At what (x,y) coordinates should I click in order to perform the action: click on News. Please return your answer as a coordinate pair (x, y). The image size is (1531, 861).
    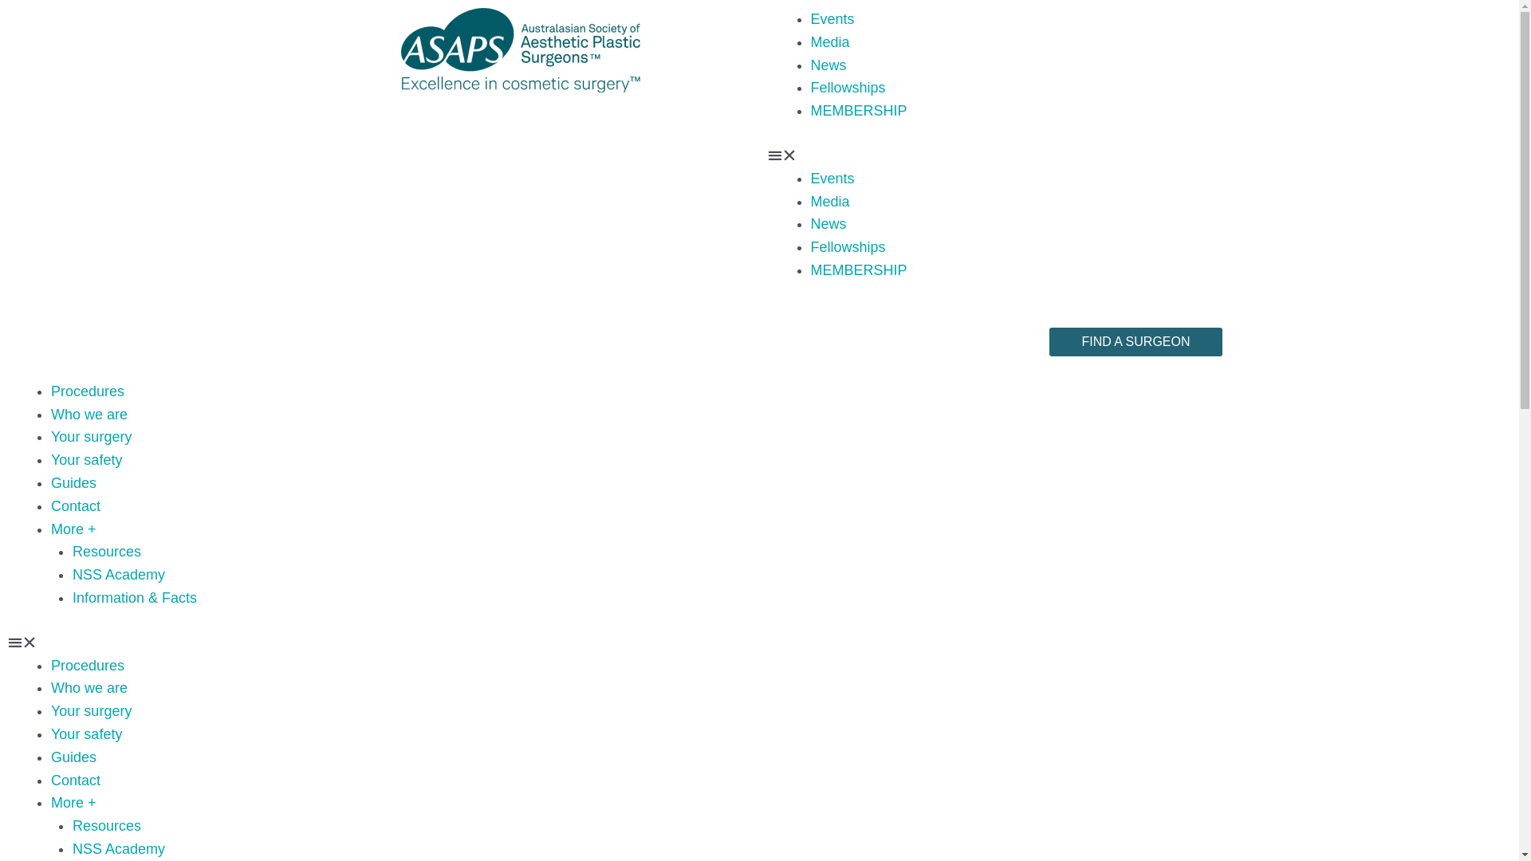
    Looking at the image, I should click on (828, 224).